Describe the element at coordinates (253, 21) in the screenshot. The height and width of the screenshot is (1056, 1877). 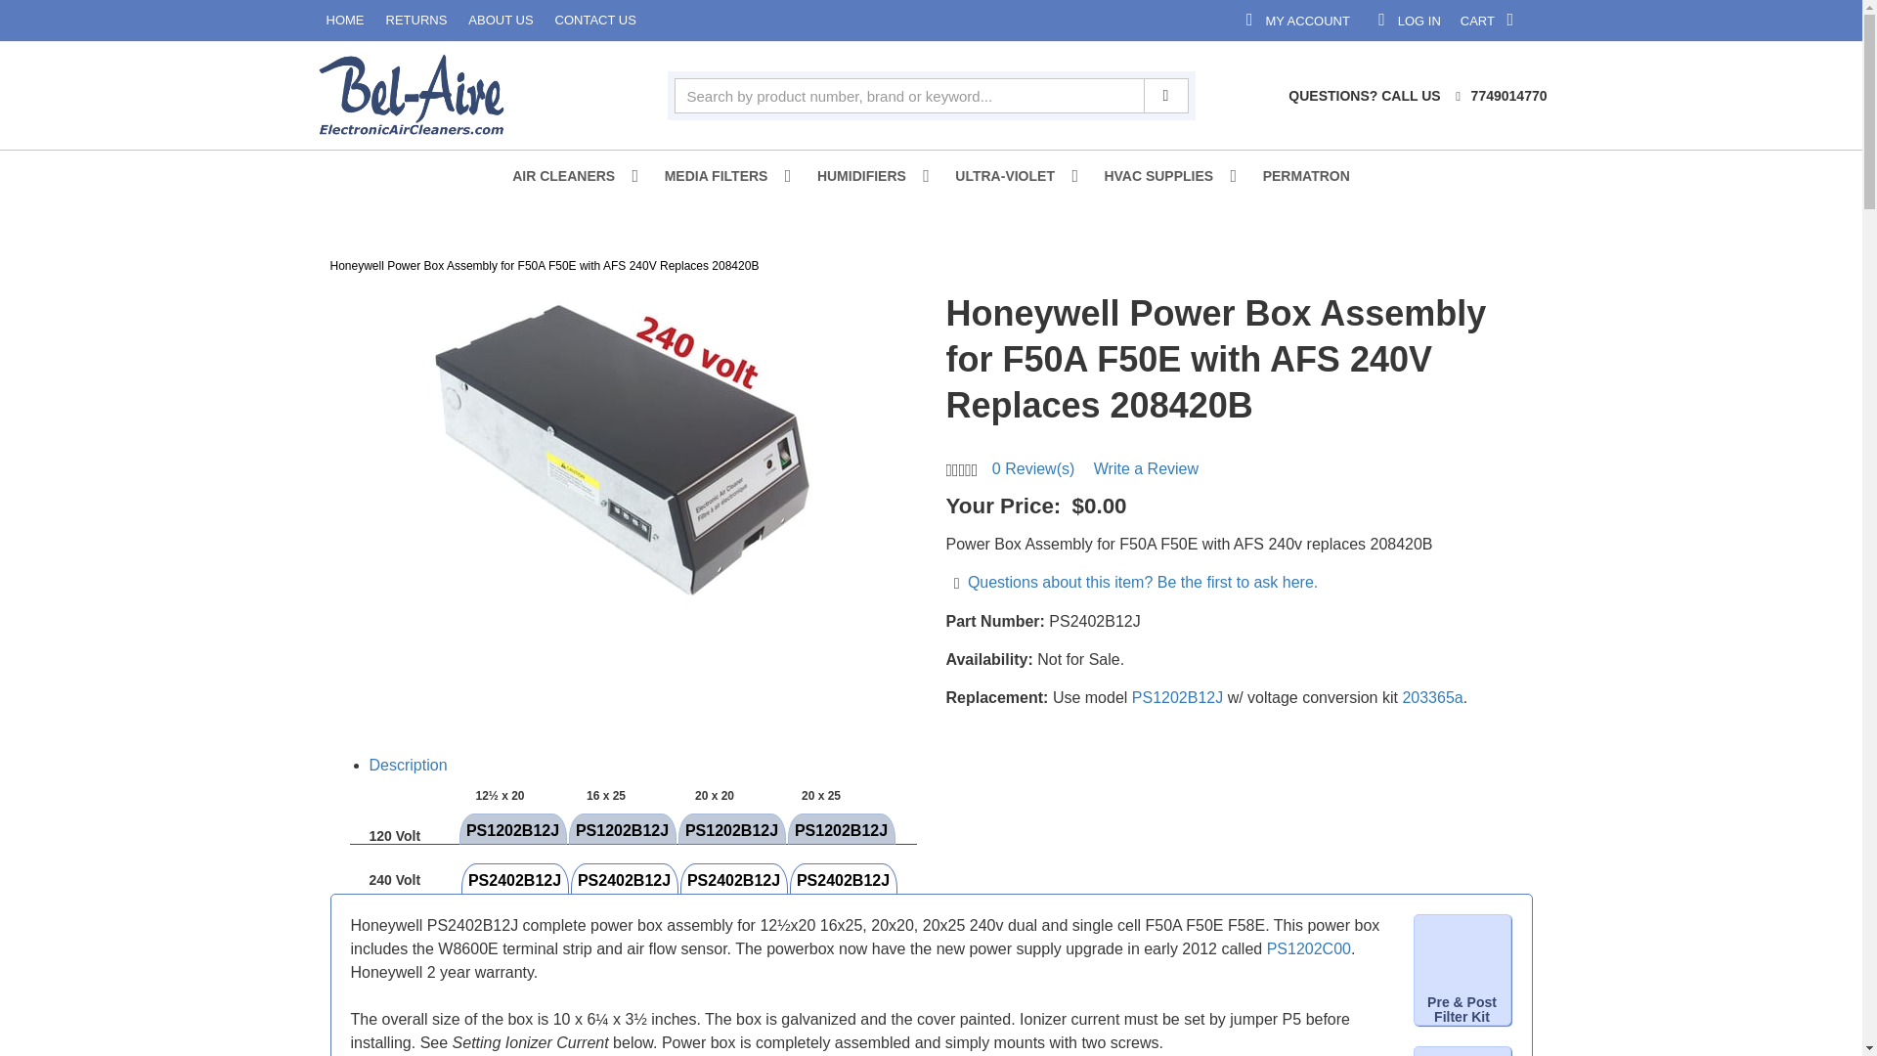
I see `CONTACT US` at that location.